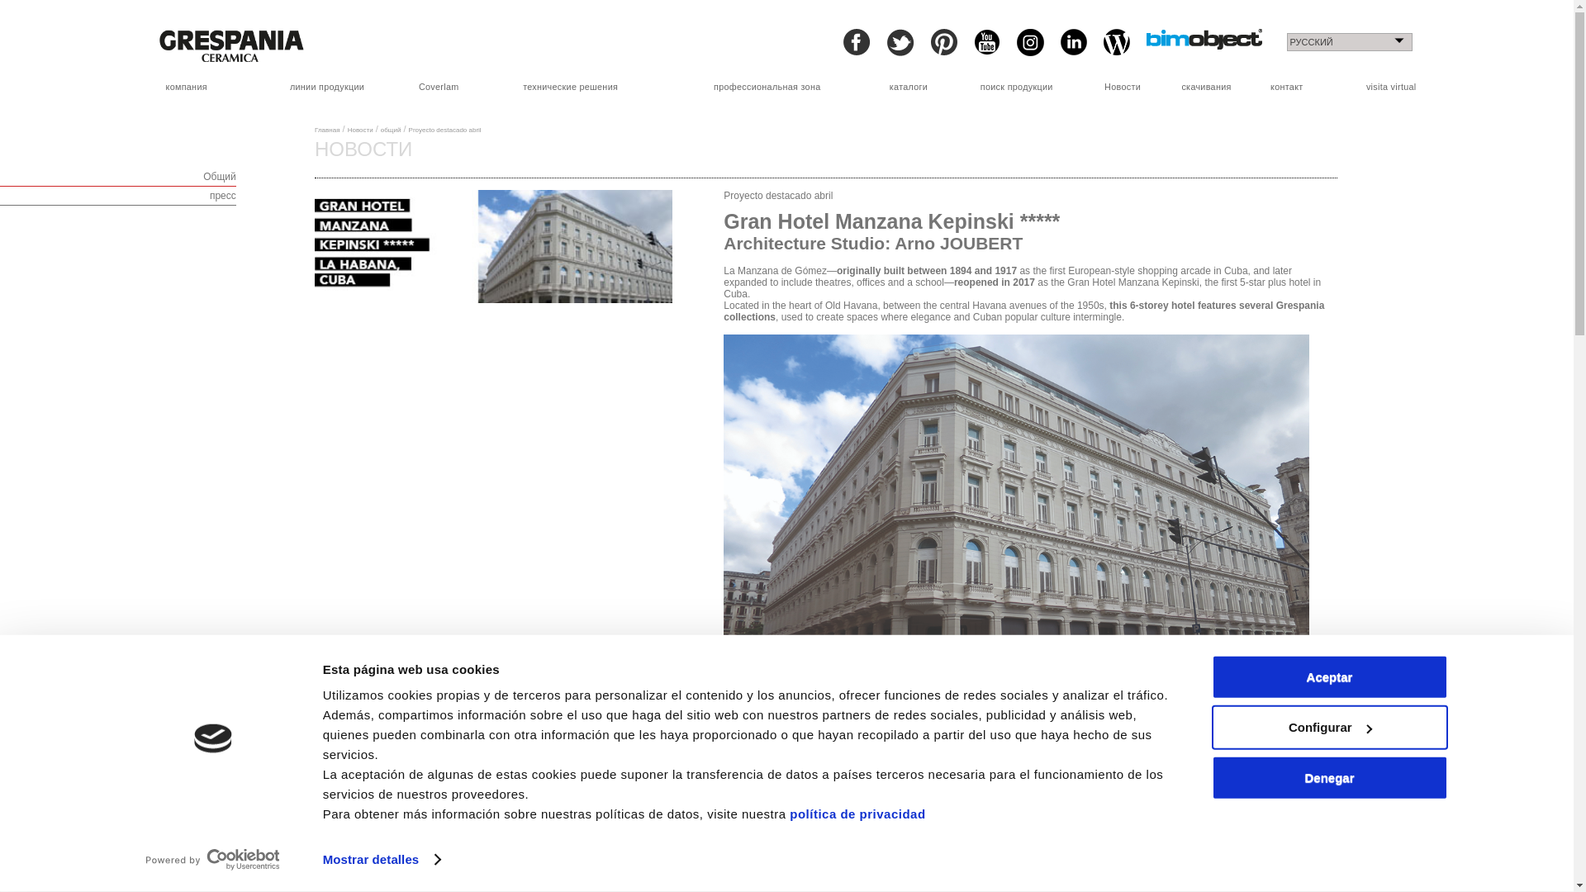  I want to click on twitter, so click(900, 42).